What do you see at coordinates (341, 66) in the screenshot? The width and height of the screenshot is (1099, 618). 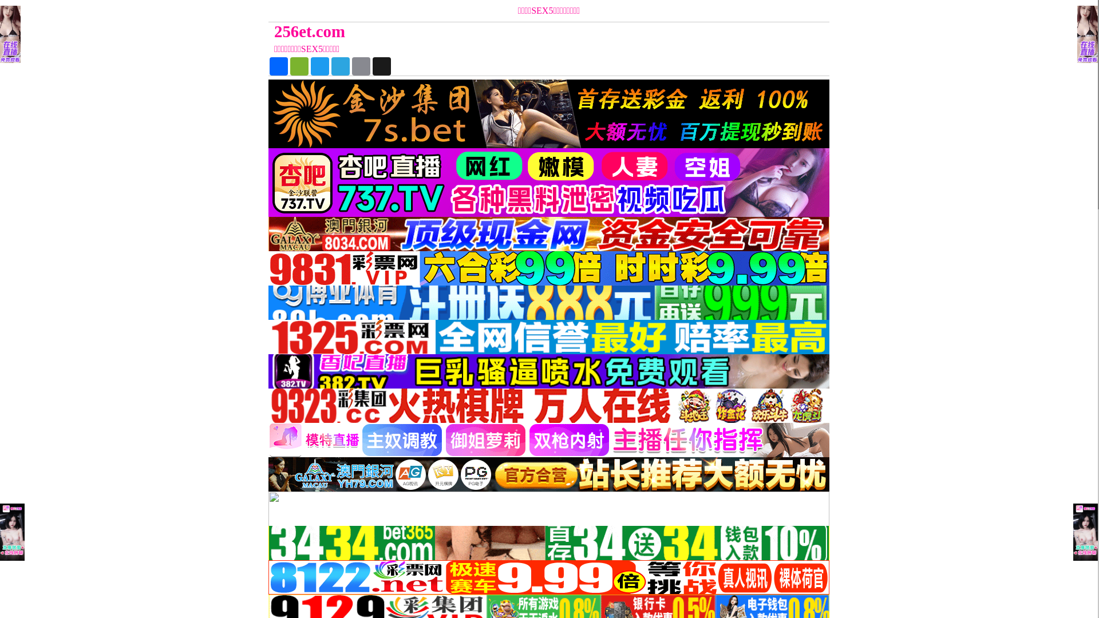 I see `Telegram` at bounding box center [341, 66].